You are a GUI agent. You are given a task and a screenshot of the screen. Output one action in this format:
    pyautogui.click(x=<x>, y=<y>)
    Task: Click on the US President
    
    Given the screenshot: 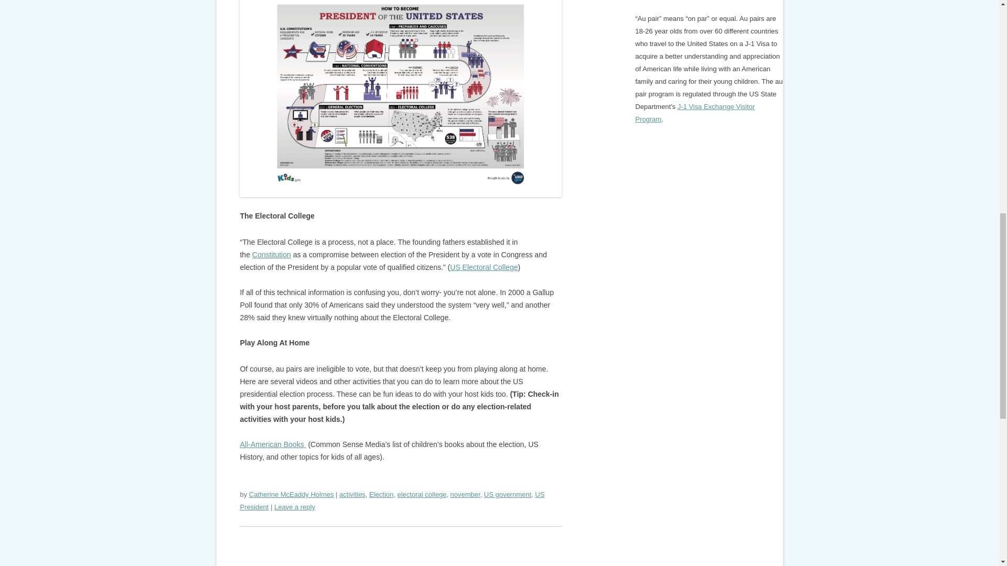 What is the action you would take?
    pyautogui.click(x=392, y=501)
    